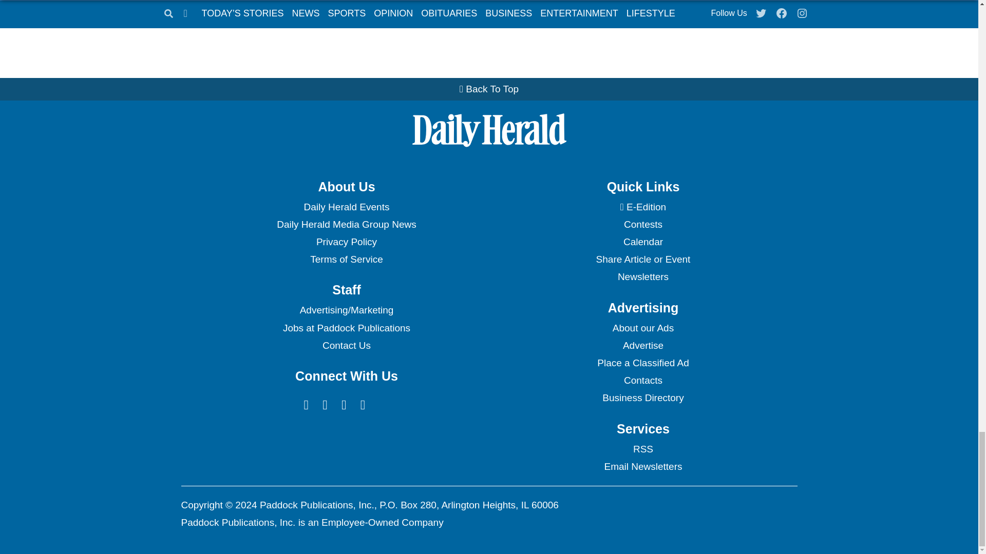  Describe the element at coordinates (346, 207) in the screenshot. I see `Daily Herald Events` at that location.